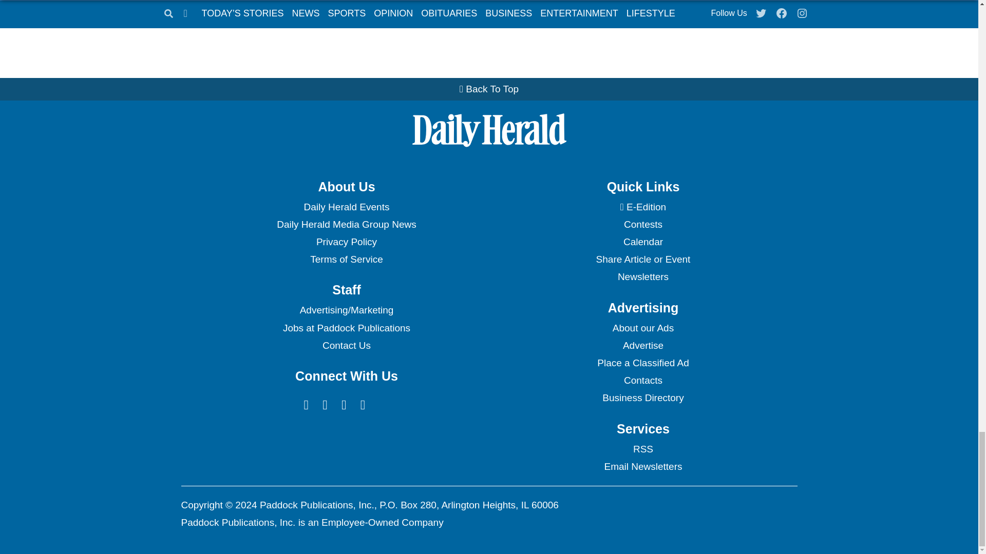  Describe the element at coordinates (346, 207) in the screenshot. I see `Daily Herald Events` at that location.